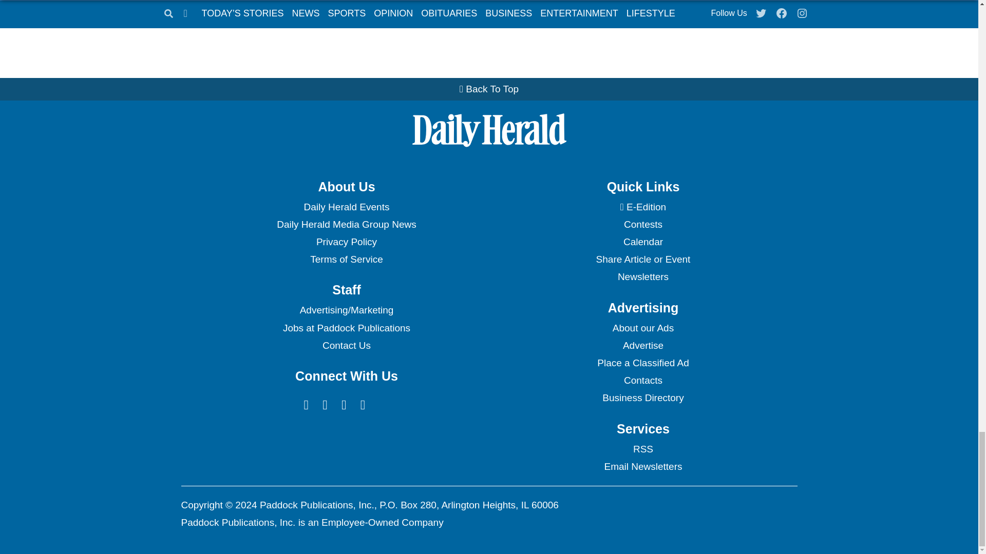  Describe the element at coordinates (346, 207) in the screenshot. I see `Daily Herald Events` at that location.